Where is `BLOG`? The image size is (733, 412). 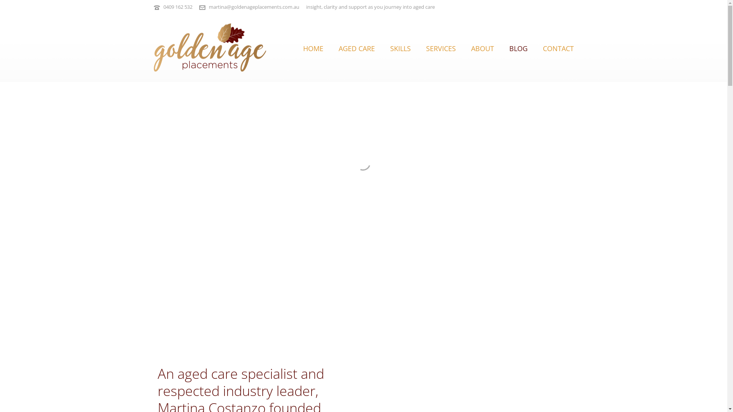 BLOG is located at coordinates (518, 48).